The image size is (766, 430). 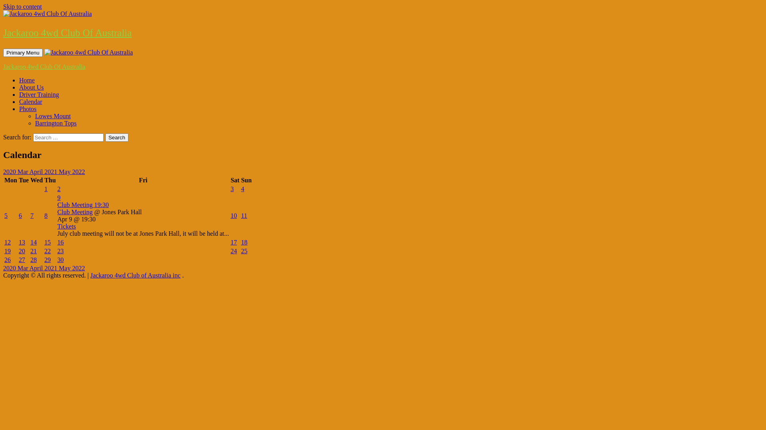 I want to click on 2022, so click(x=79, y=172).